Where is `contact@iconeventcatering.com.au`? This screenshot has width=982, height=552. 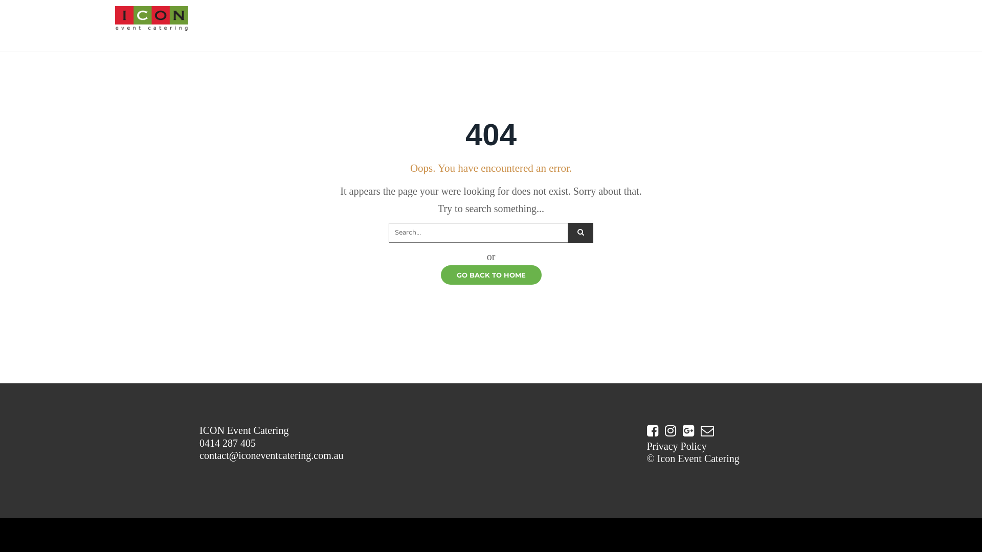 contact@iconeventcatering.com.au is located at coordinates (272, 455).